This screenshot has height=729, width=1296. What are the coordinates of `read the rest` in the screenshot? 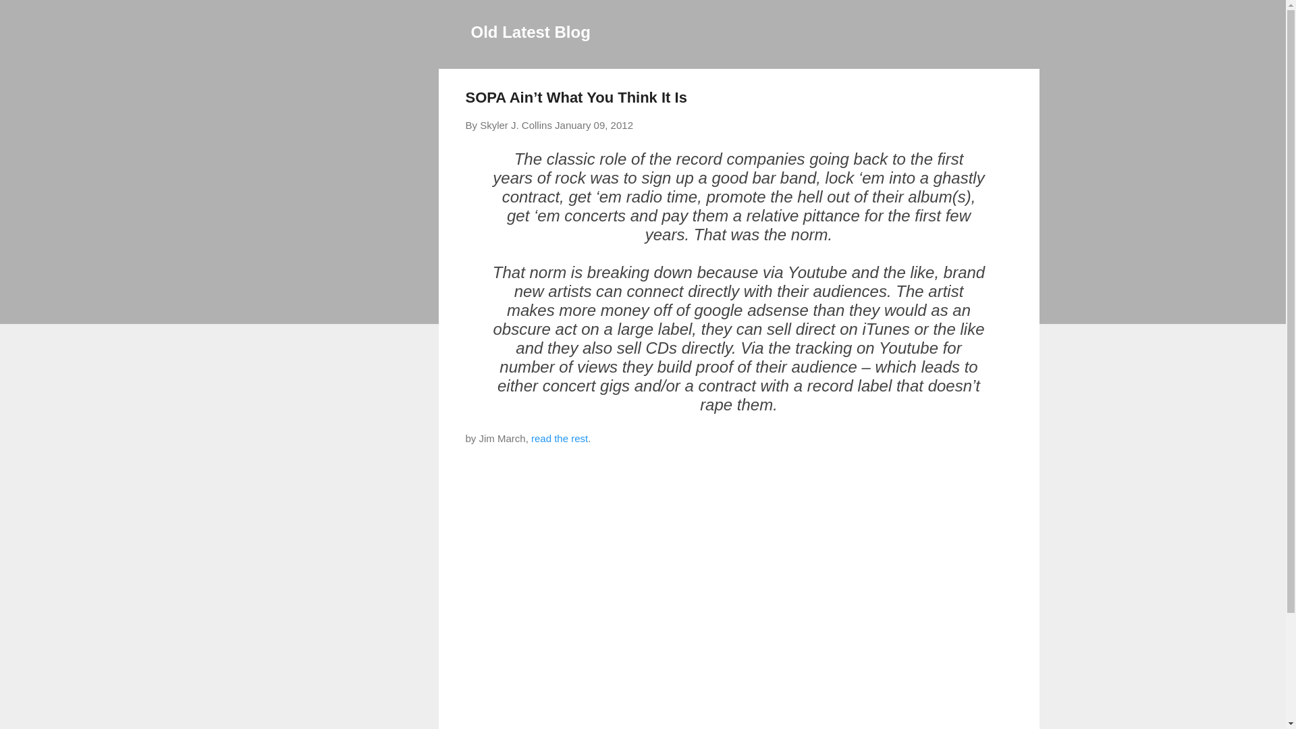 It's located at (560, 438).